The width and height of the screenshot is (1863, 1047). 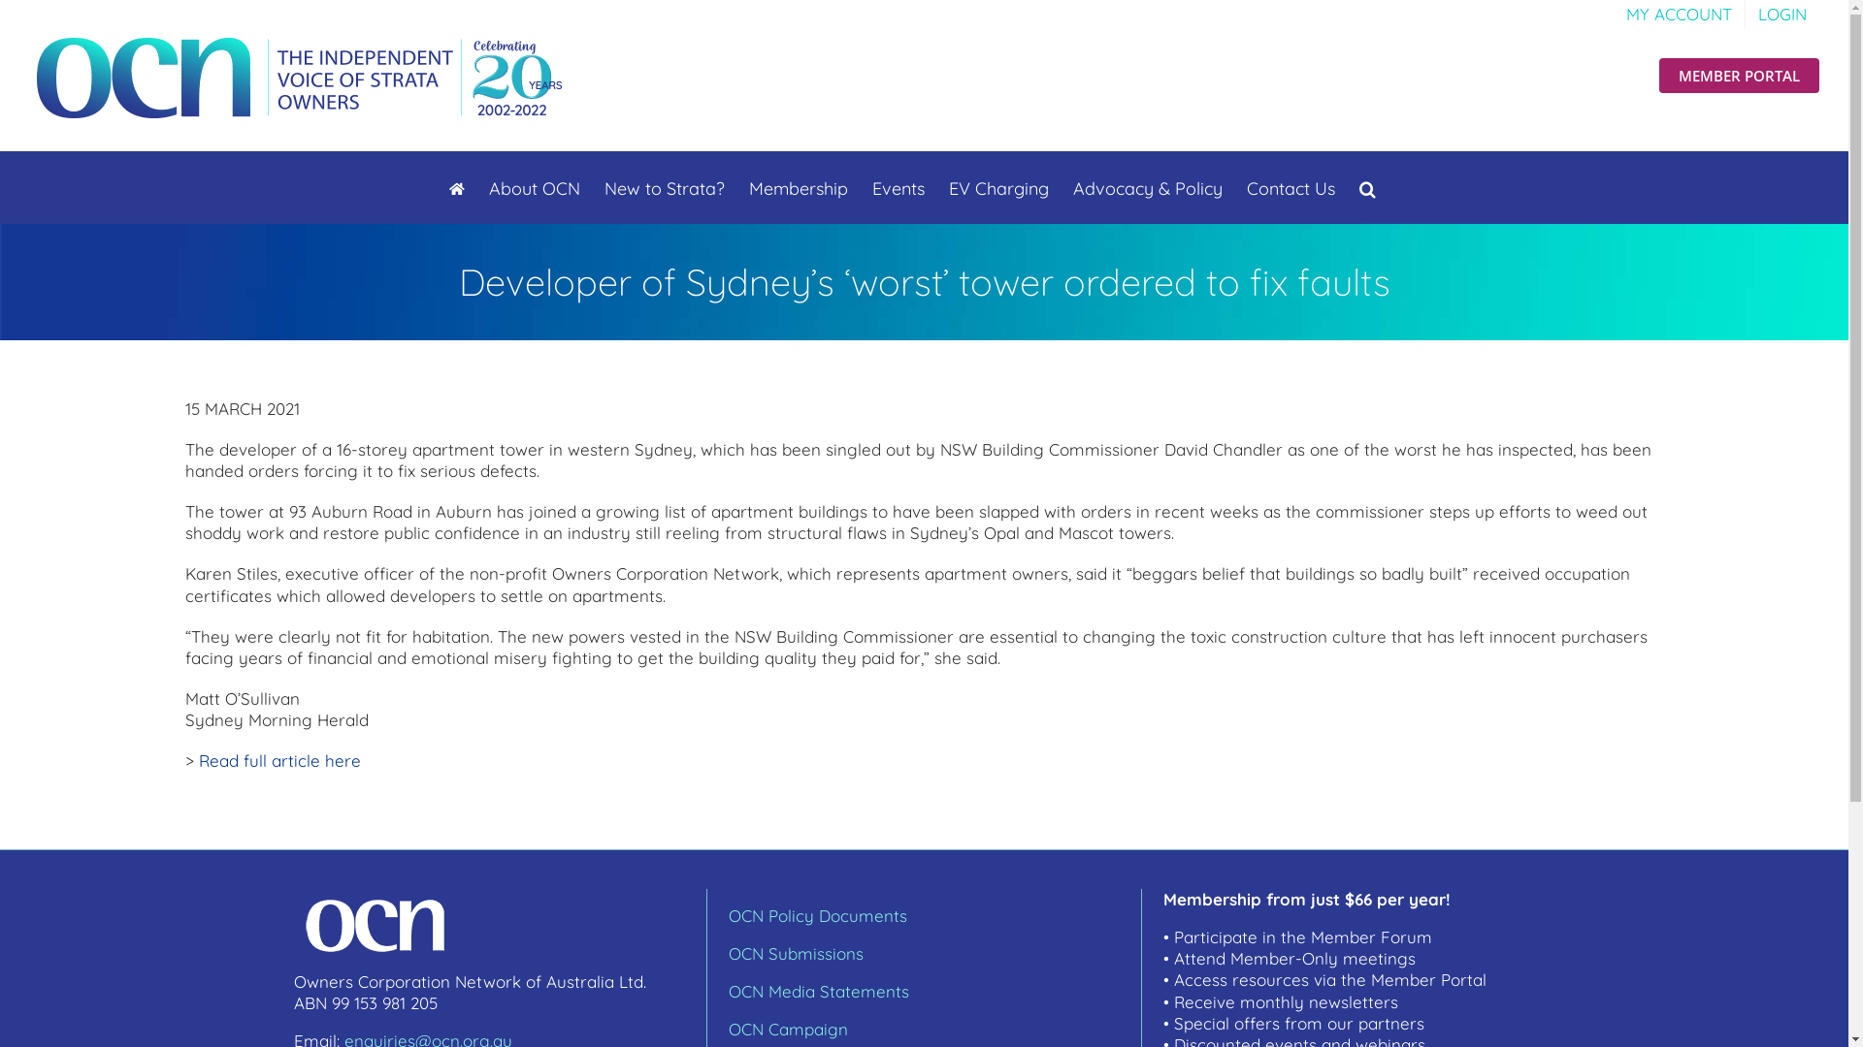 What do you see at coordinates (279, 760) in the screenshot?
I see `Read full article here` at bounding box center [279, 760].